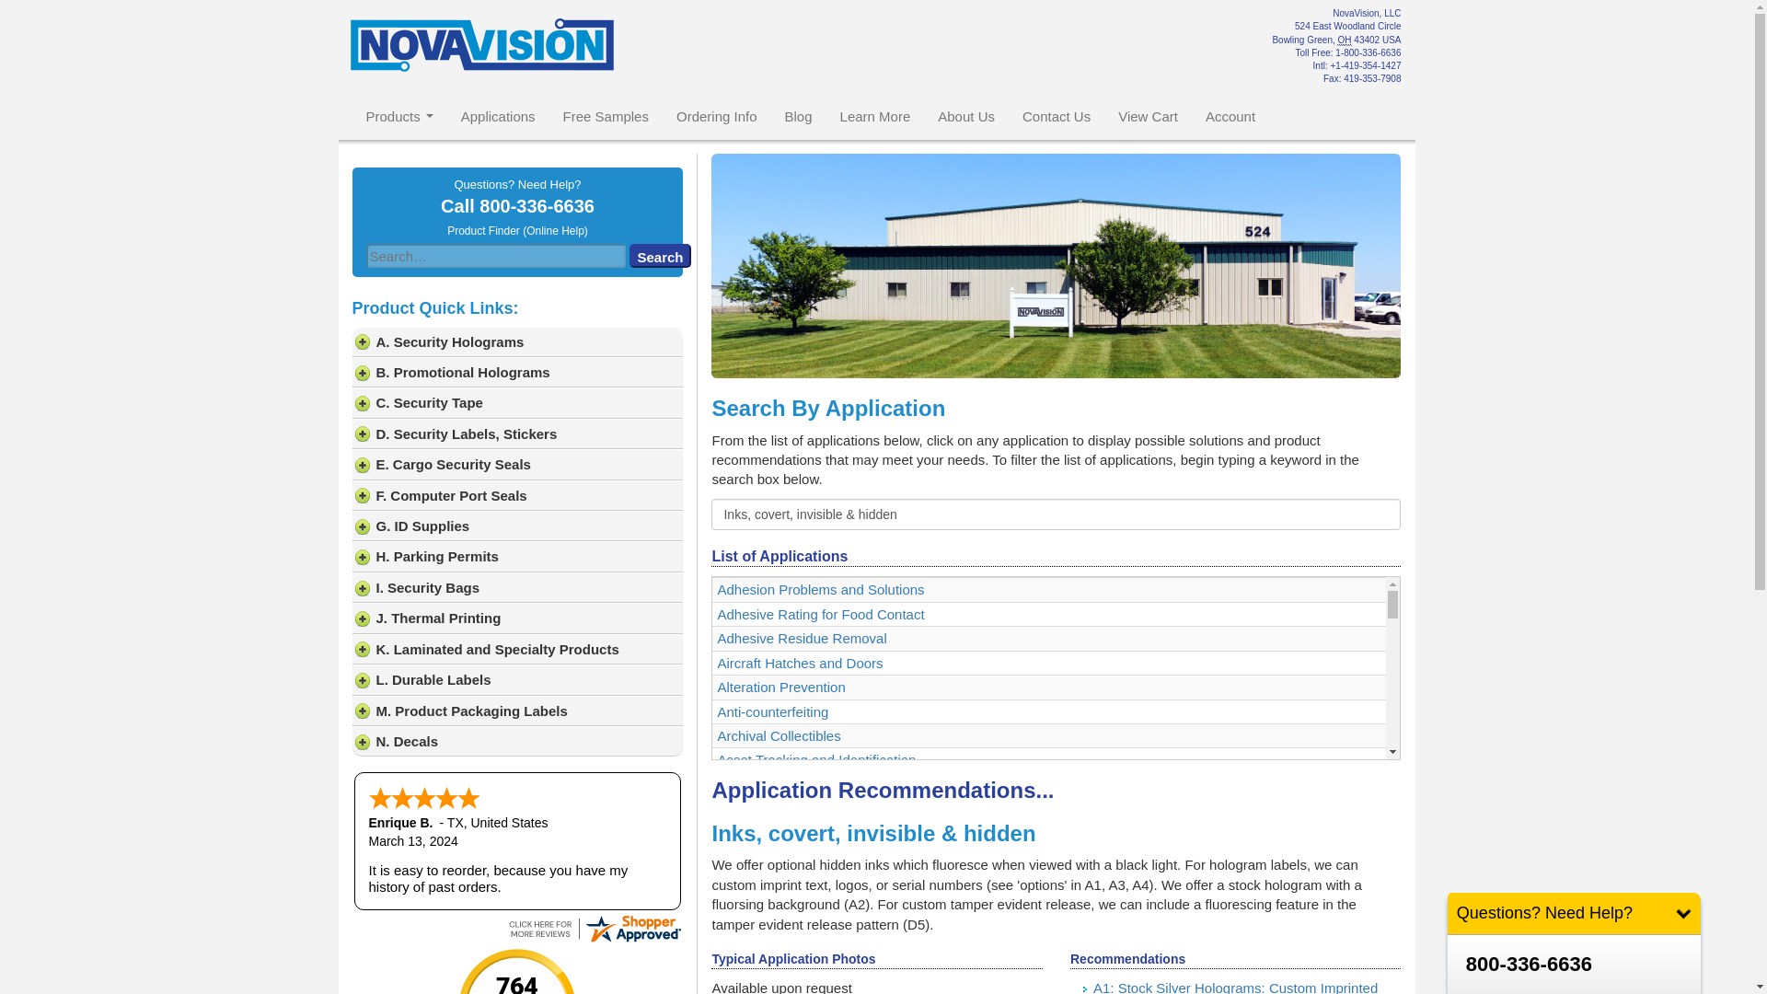 This screenshot has width=1767, height=994. What do you see at coordinates (1057, 514) in the screenshot?
I see `Search by Application...` at bounding box center [1057, 514].